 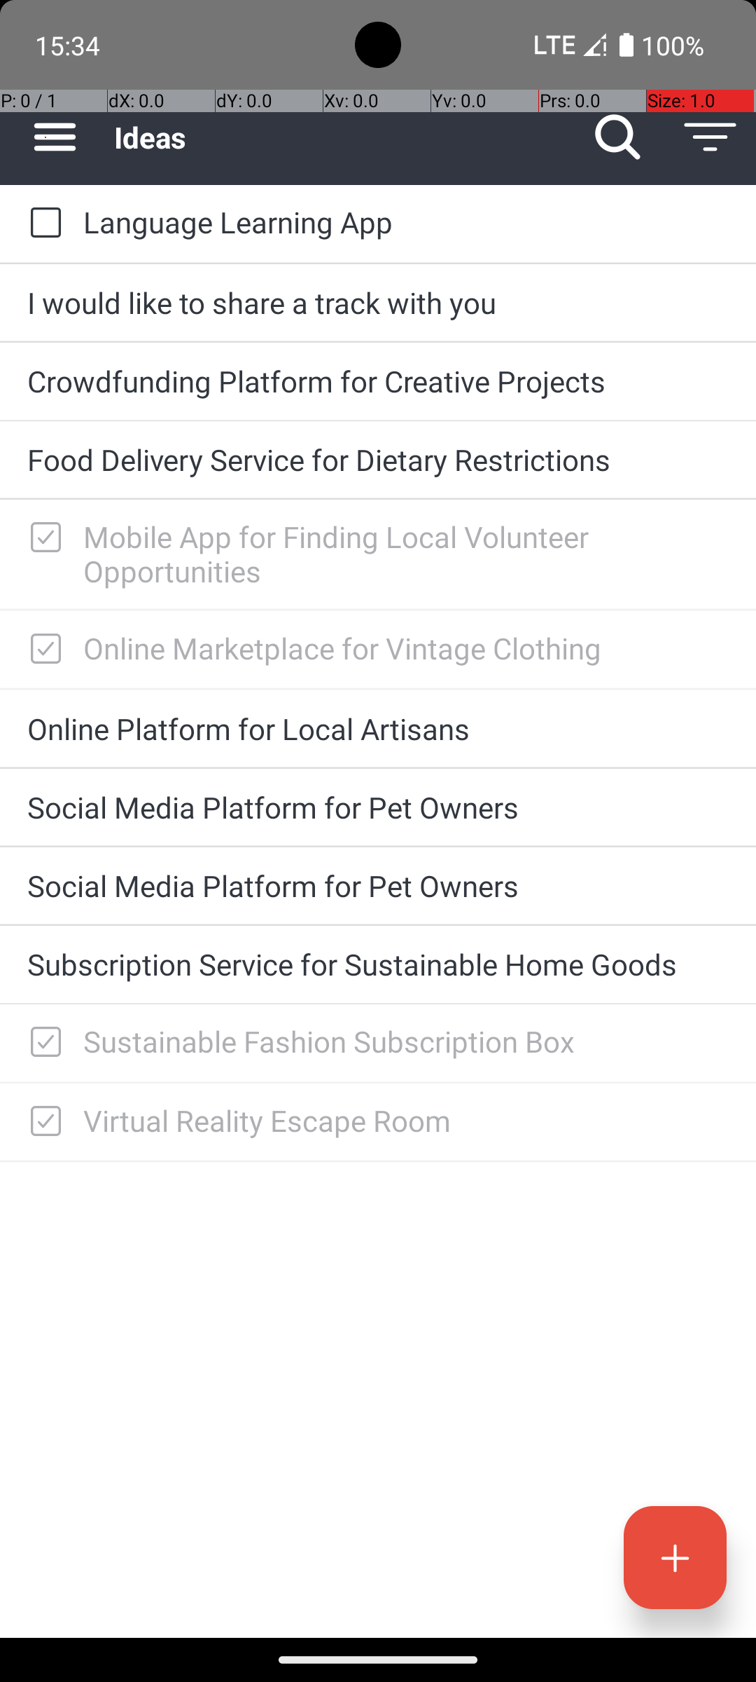 I want to click on Sustainable Fashion Subscription Box, so click(x=406, y=1041).